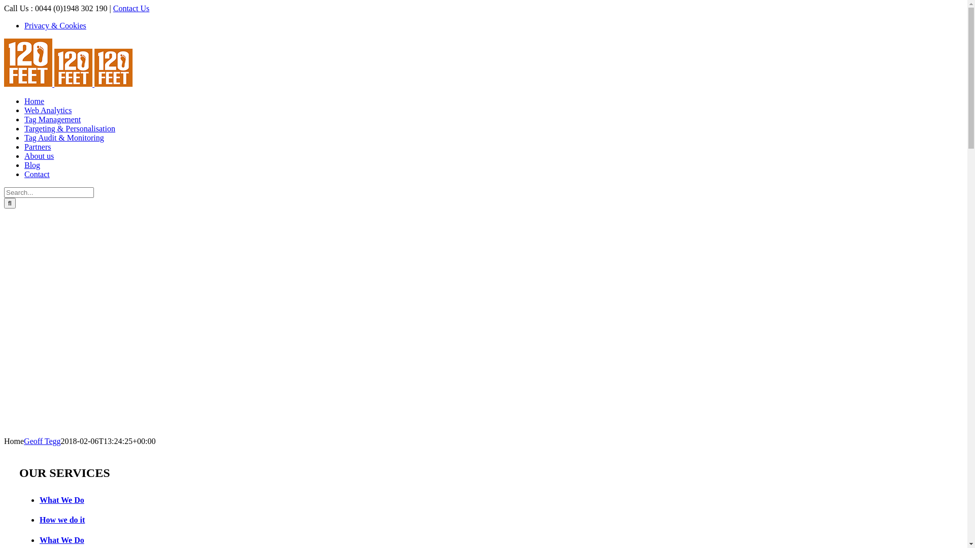 The image size is (975, 548). What do you see at coordinates (53, 120) in the screenshot?
I see `Tag Management` at bounding box center [53, 120].